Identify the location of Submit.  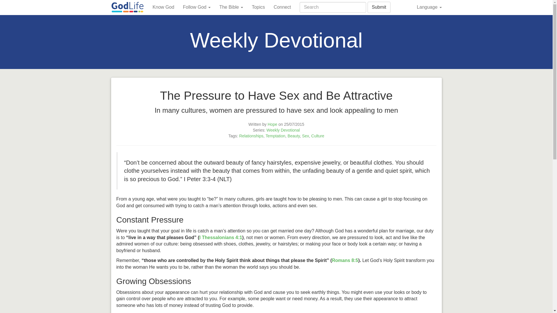
(379, 8).